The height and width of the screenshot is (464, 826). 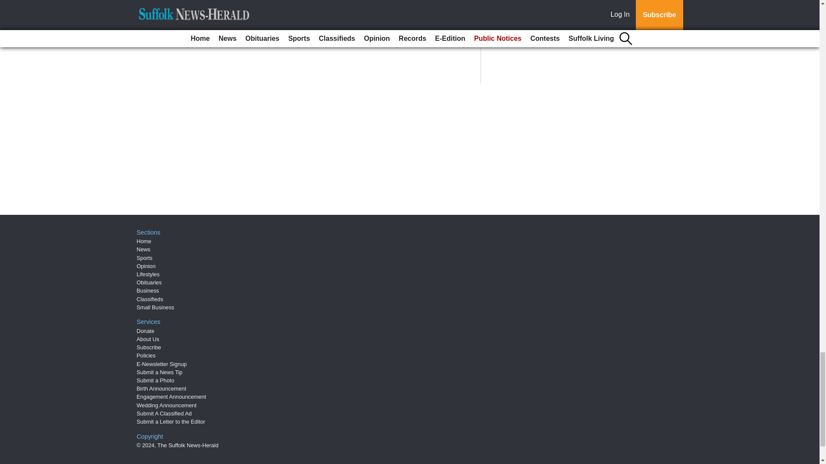 I want to click on News, so click(x=144, y=249).